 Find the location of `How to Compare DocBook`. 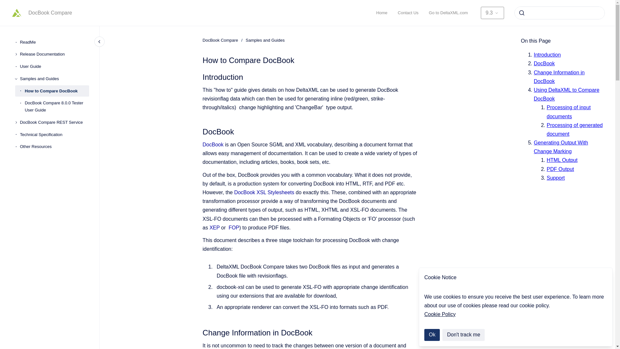

How to Compare DocBook is located at coordinates (57, 91).